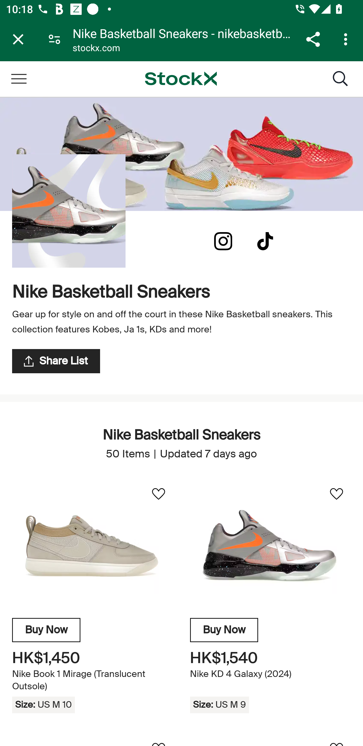 This screenshot has height=746, width=363. Describe the element at coordinates (224, 630) in the screenshot. I see `Buy Now` at that location.